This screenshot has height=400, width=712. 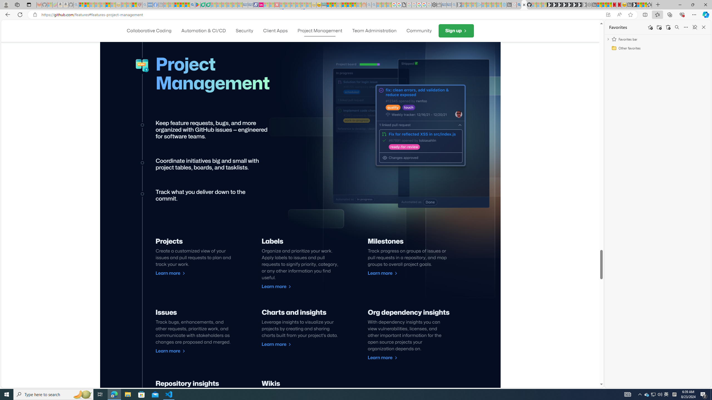 I want to click on New Tab, so click(x=658, y=5).